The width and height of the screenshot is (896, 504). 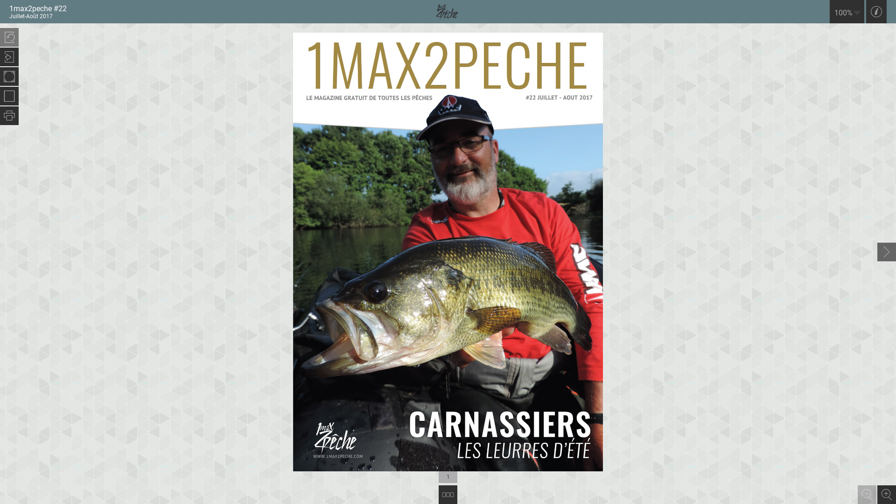 What do you see at coordinates (9, 116) in the screenshot?
I see `Choix d'impression` at bounding box center [9, 116].